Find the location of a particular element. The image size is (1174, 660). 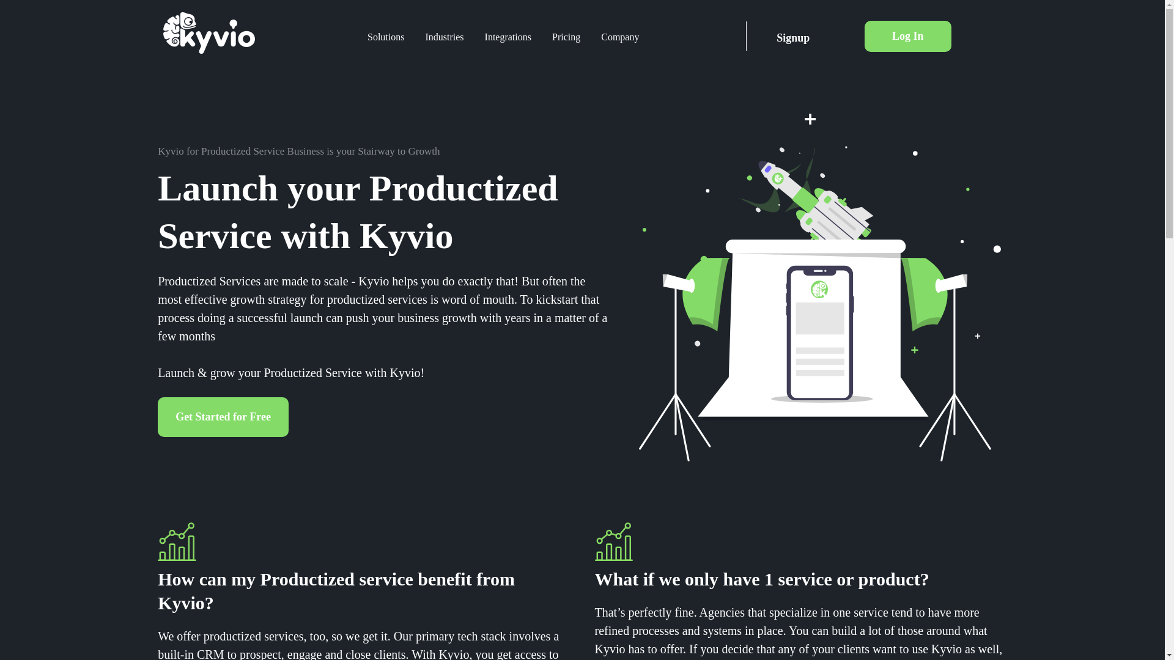

Company is located at coordinates (619, 37).